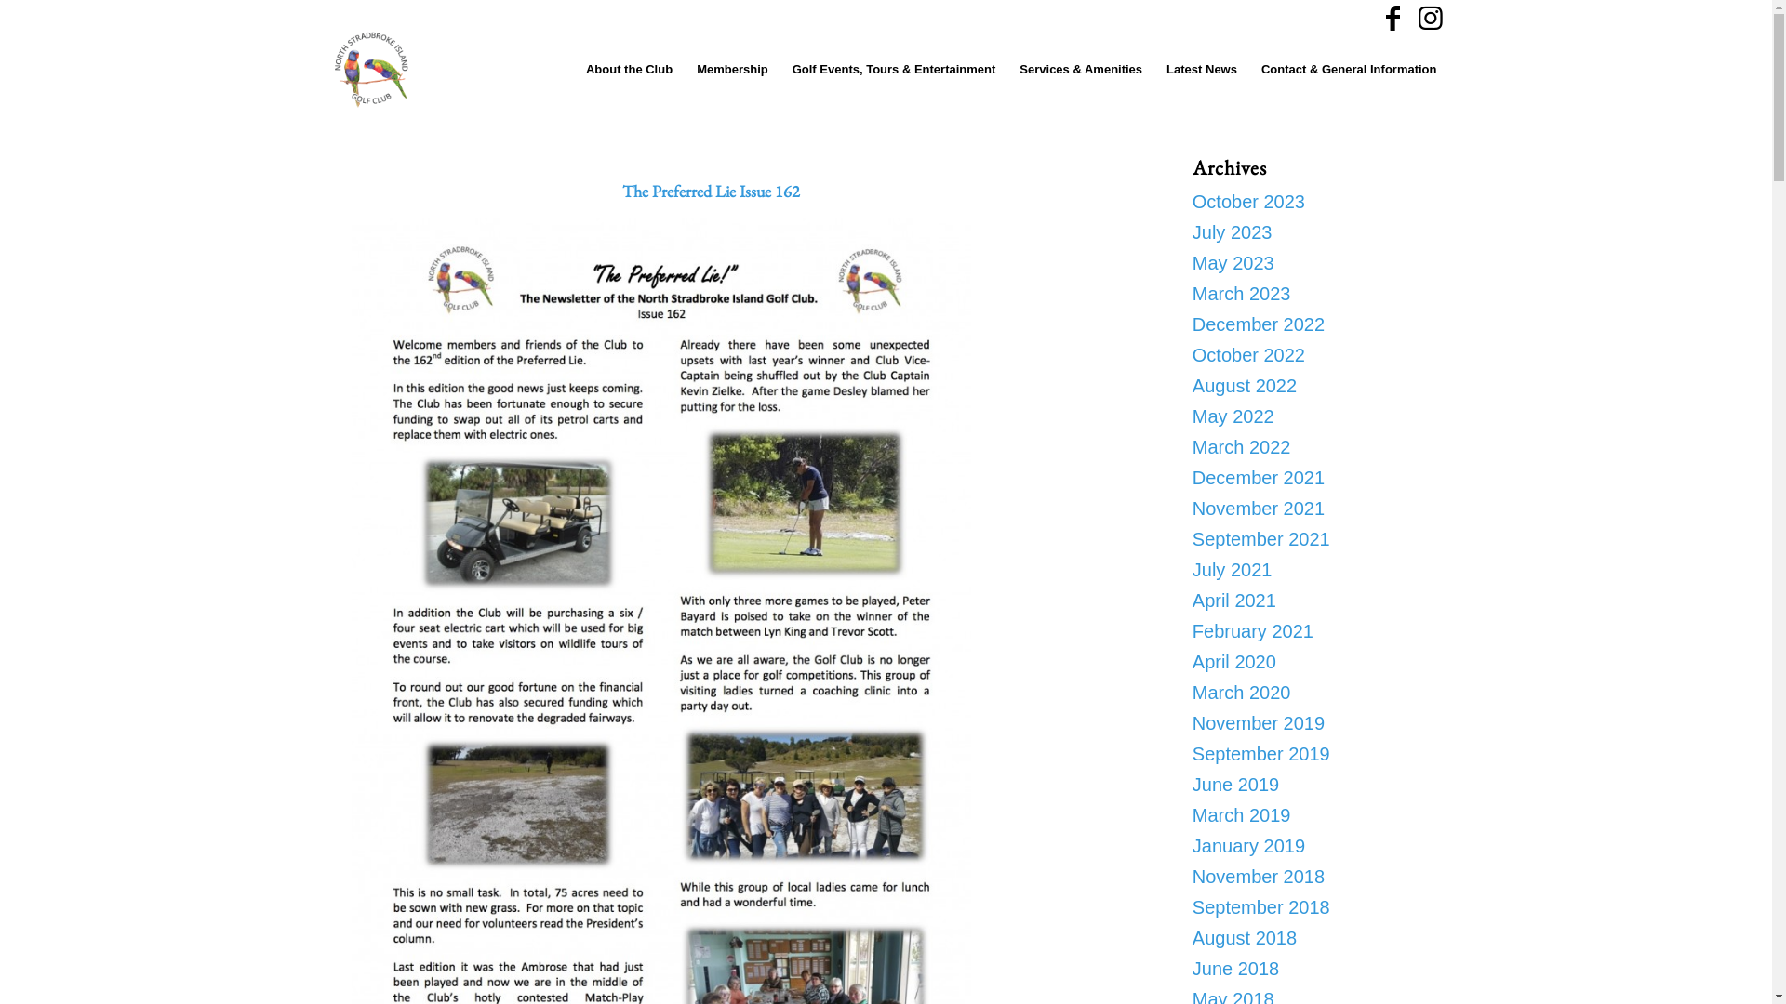  I want to click on June 2019, so click(1235, 785).